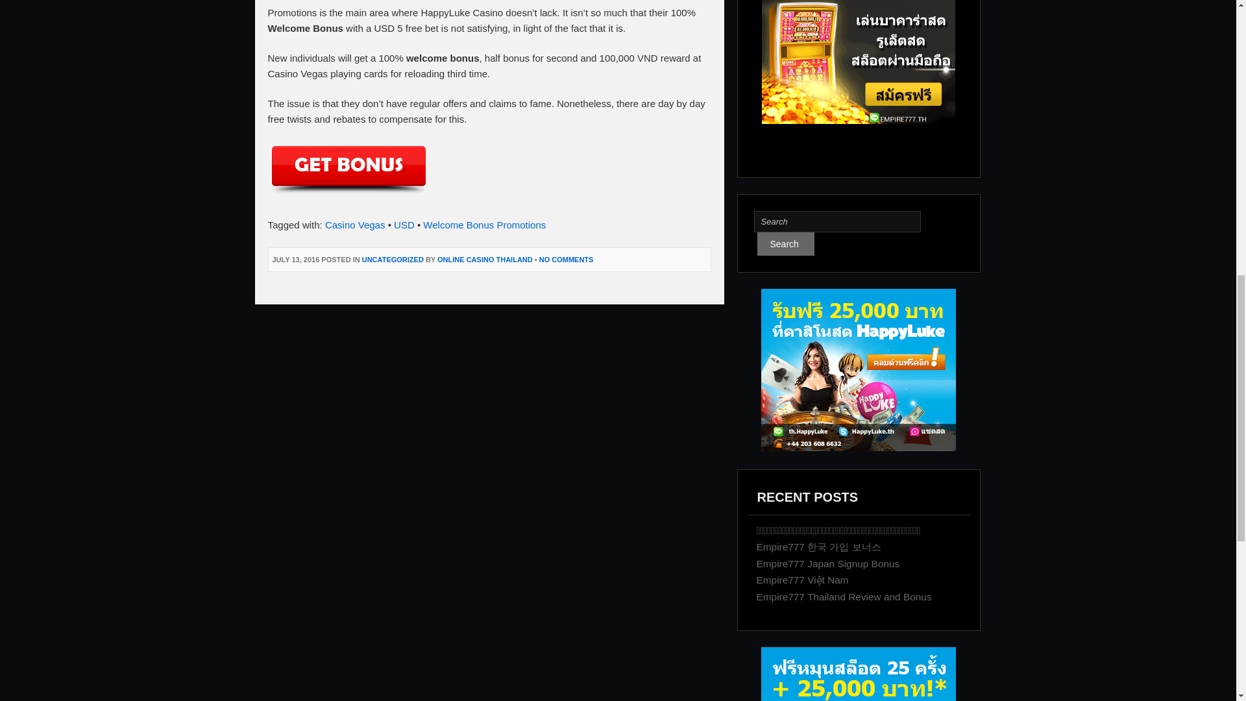  Describe the element at coordinates (485, 260) in the screenshot. I see `Posts by Online Casino Thailand` at that location.